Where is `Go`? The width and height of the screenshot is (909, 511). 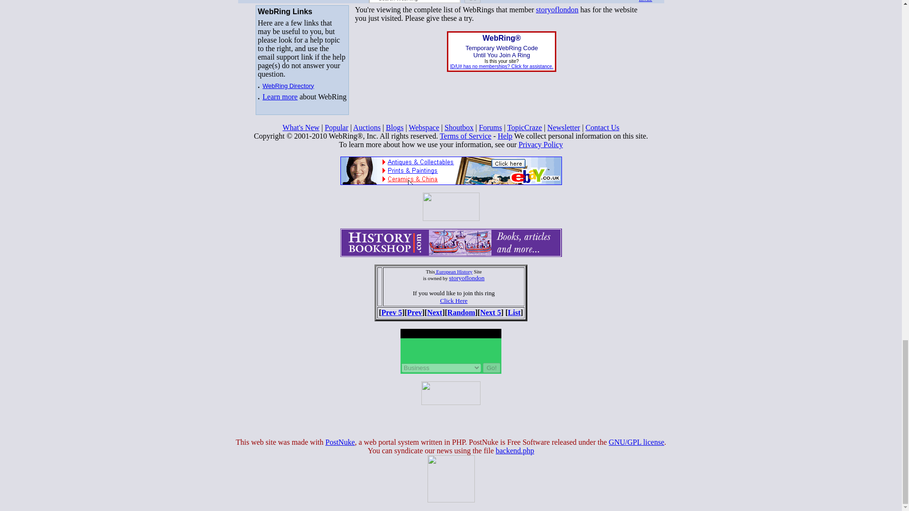
Go is located at coordinates (472, 1).